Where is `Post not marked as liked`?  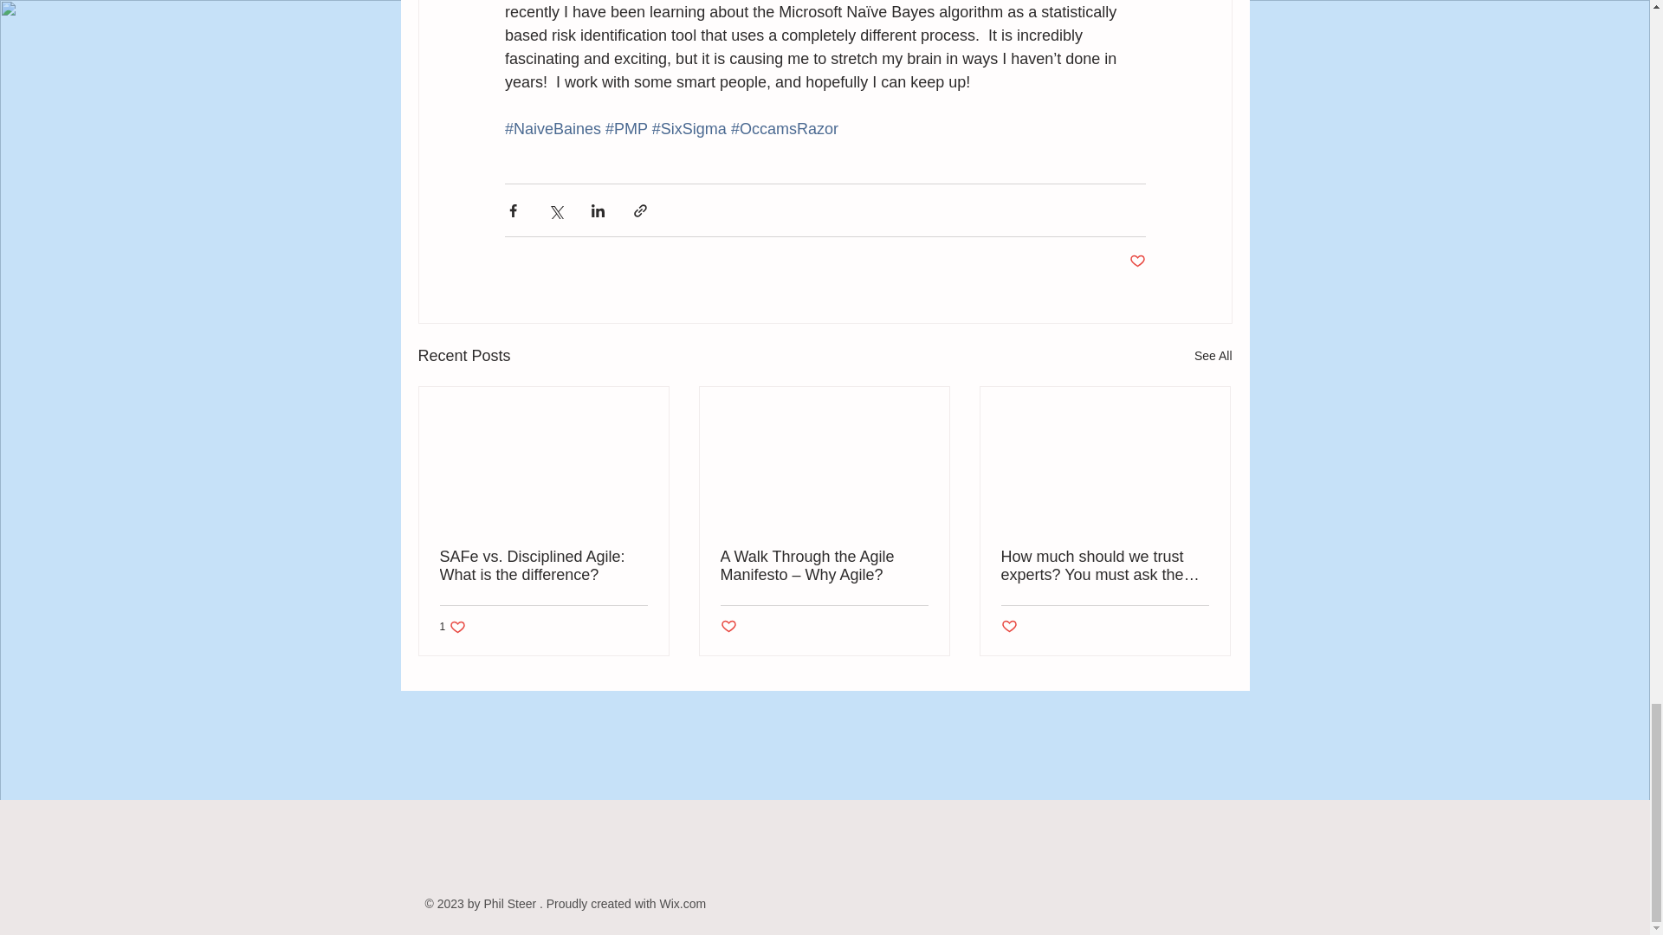 Post not marked as liked is located at coordinates (1009, 627).